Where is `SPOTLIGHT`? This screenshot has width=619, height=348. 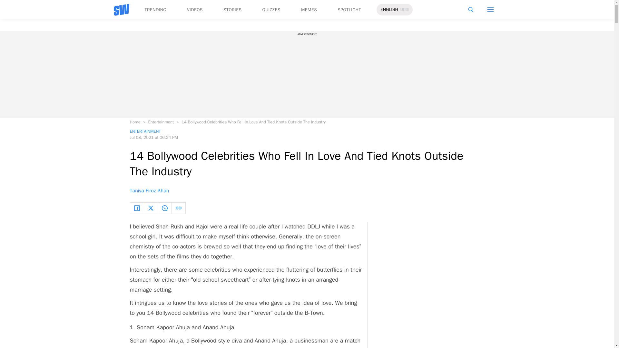 SPOTLIGHT is located at coordinates (349, 10).